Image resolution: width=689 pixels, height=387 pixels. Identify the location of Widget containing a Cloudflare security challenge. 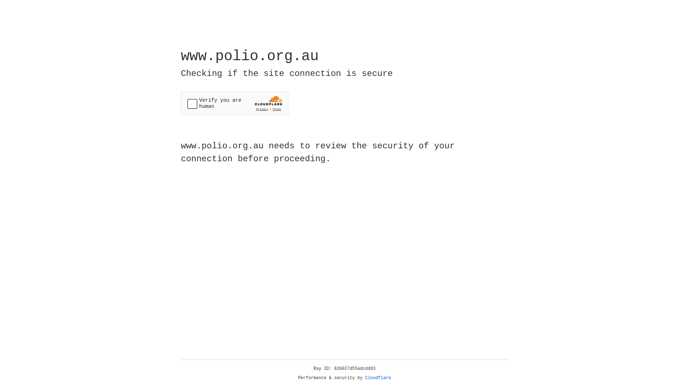
(235, 103).